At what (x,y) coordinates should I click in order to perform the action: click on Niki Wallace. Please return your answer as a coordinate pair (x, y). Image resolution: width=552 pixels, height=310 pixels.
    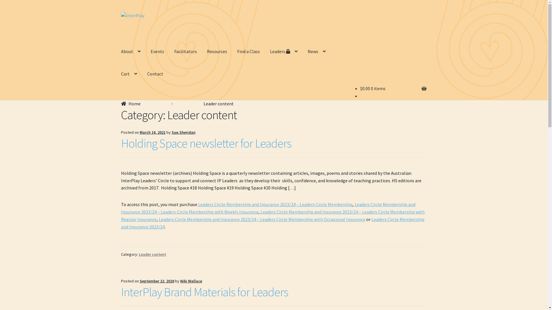
    Looking at the image, I should click on (191, 281).